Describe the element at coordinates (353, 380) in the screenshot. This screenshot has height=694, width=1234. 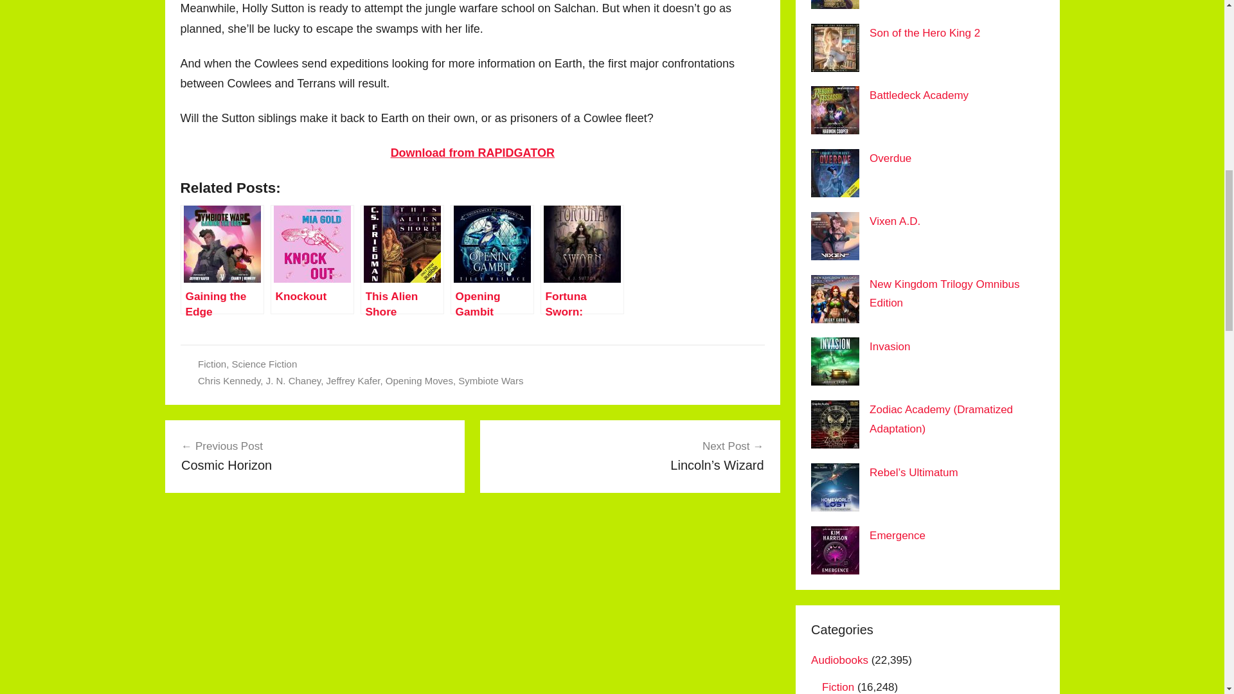
I see `Science Fiction` at that location.